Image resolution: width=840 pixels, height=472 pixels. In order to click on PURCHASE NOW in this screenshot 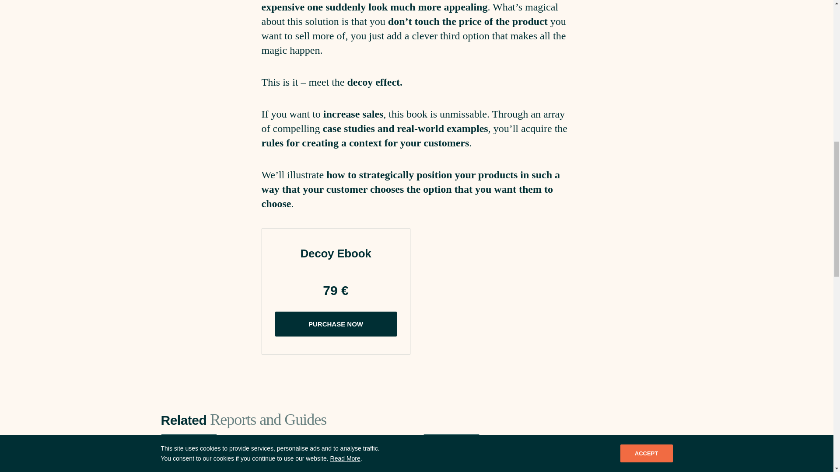, I will do `click(335, 324)`.